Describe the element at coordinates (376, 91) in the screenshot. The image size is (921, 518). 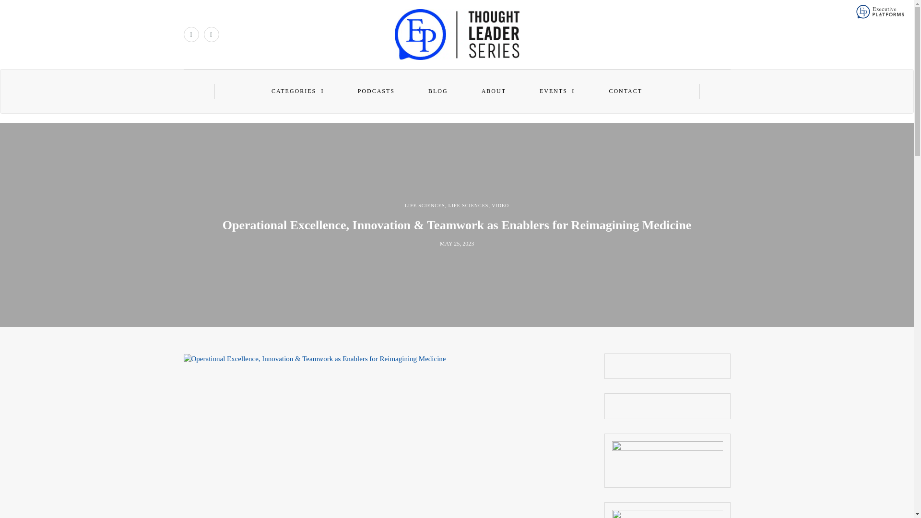
I see `PODCASTS` at that location.